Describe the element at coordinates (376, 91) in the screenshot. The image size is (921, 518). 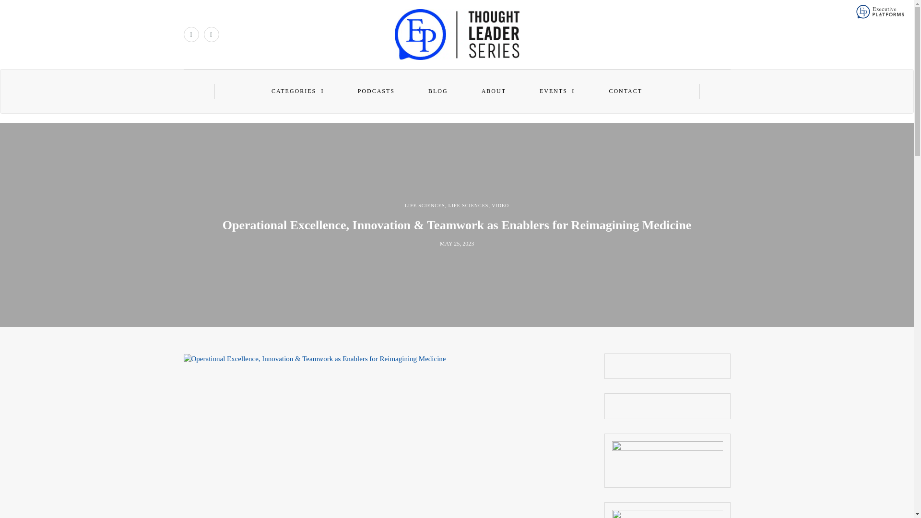
I see `PODCASTS` at that location.